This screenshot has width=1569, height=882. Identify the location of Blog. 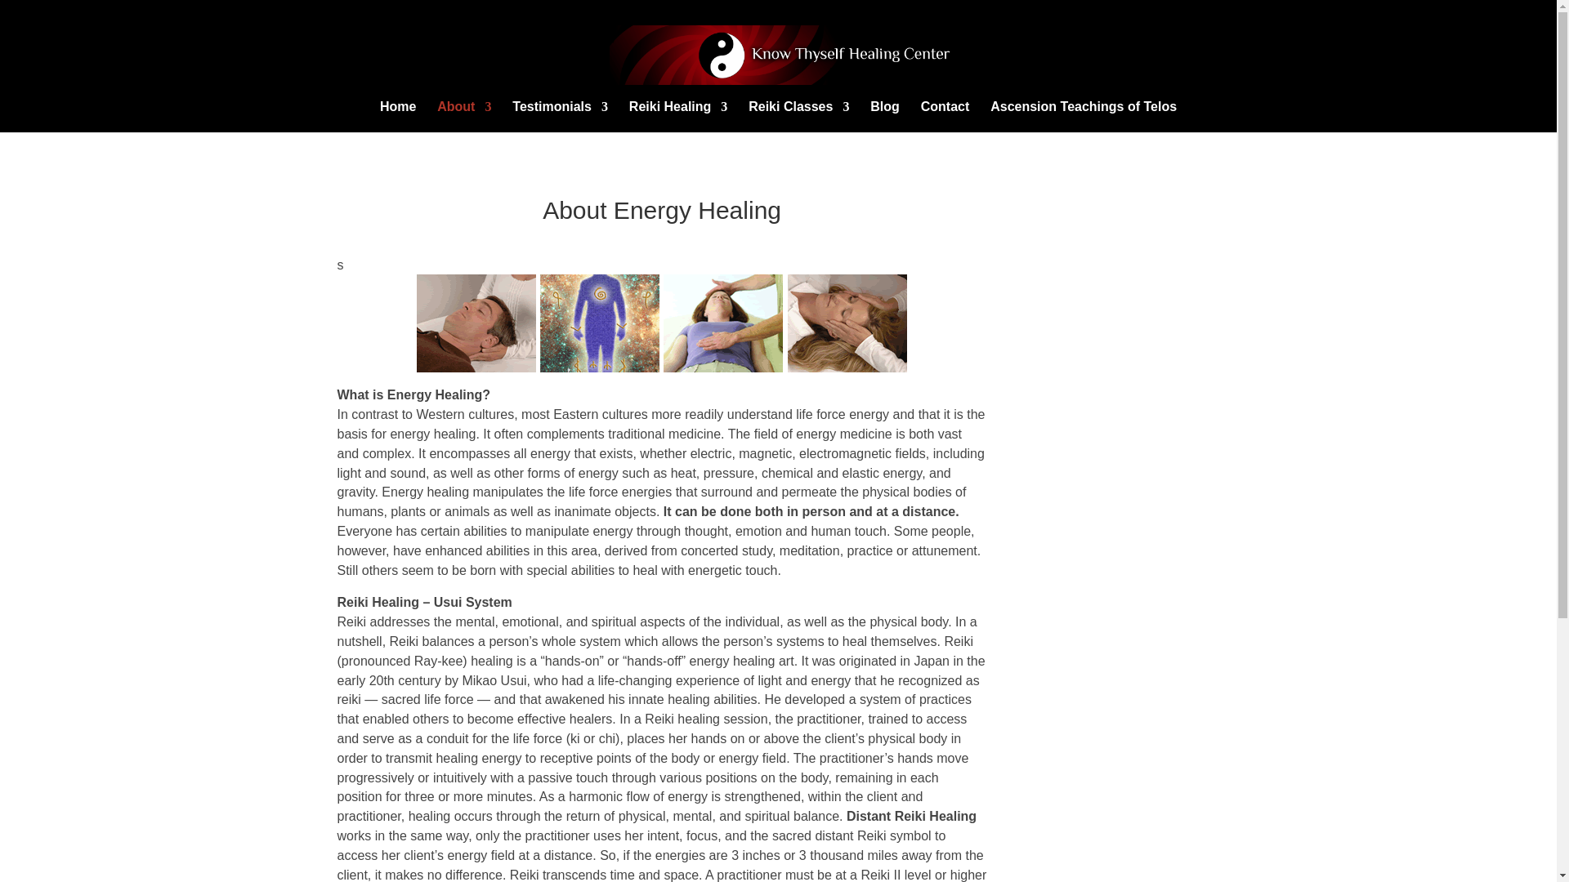
(884, 117).